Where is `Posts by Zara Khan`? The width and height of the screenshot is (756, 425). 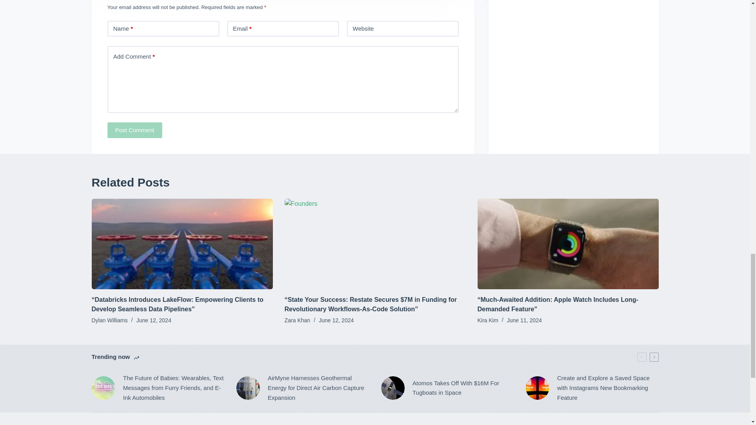
Posts by Zara Khan is located at coordinates (297, 320).